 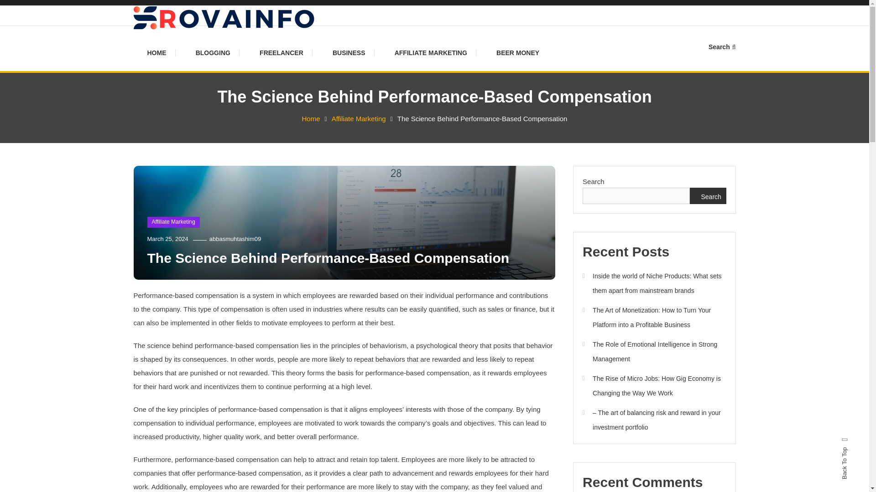 What do you see at coordinates (463, 260) in the screenshot?
I see `Search` at bounding box center [463, 260].